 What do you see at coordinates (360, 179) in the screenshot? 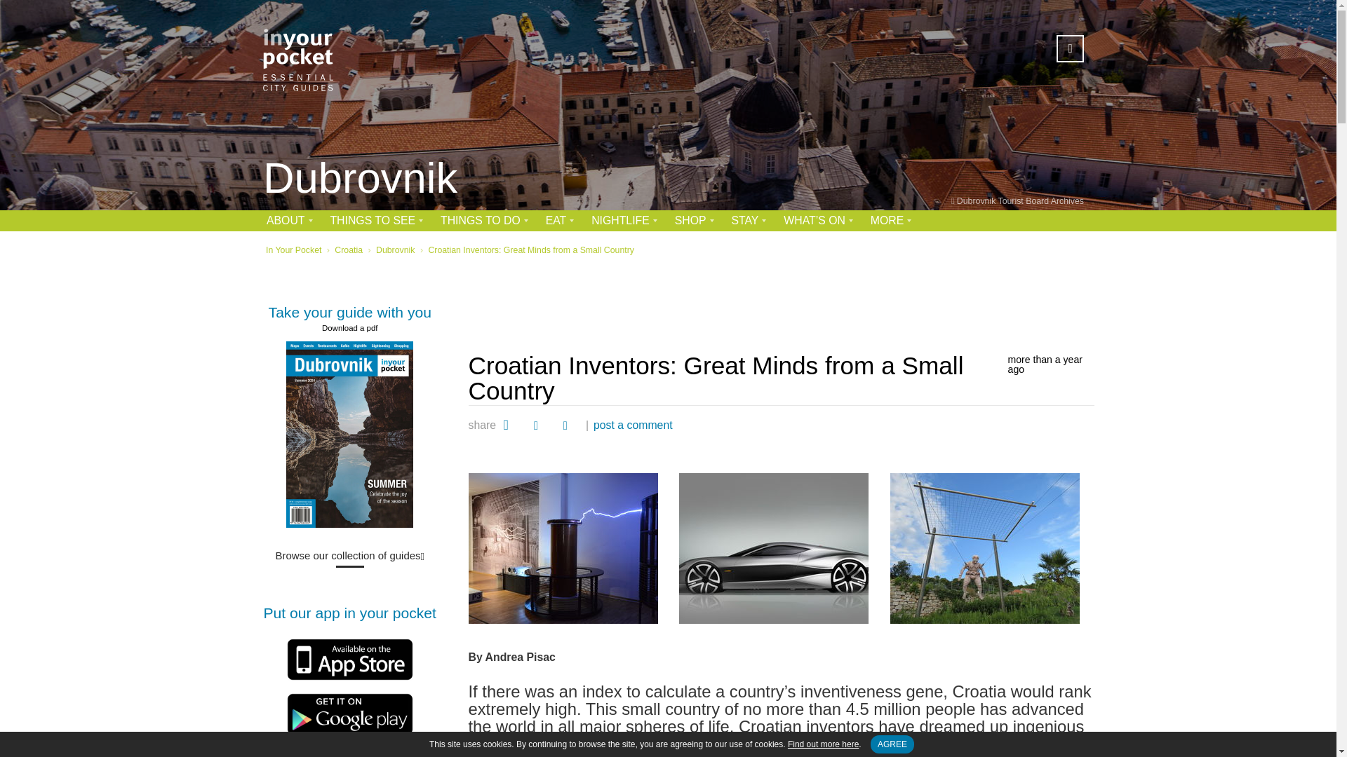
I see `Dubrovnik` at bounding box center [360, 179].